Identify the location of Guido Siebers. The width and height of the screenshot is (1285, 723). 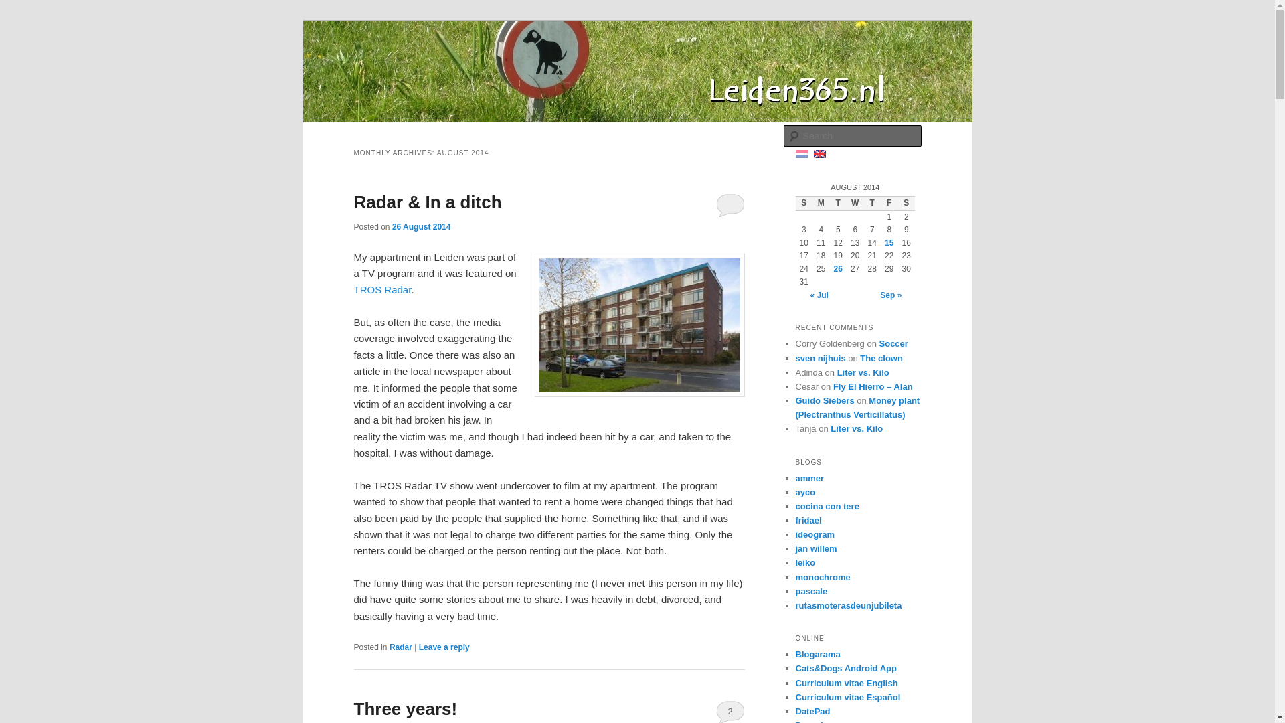
(825, 400).